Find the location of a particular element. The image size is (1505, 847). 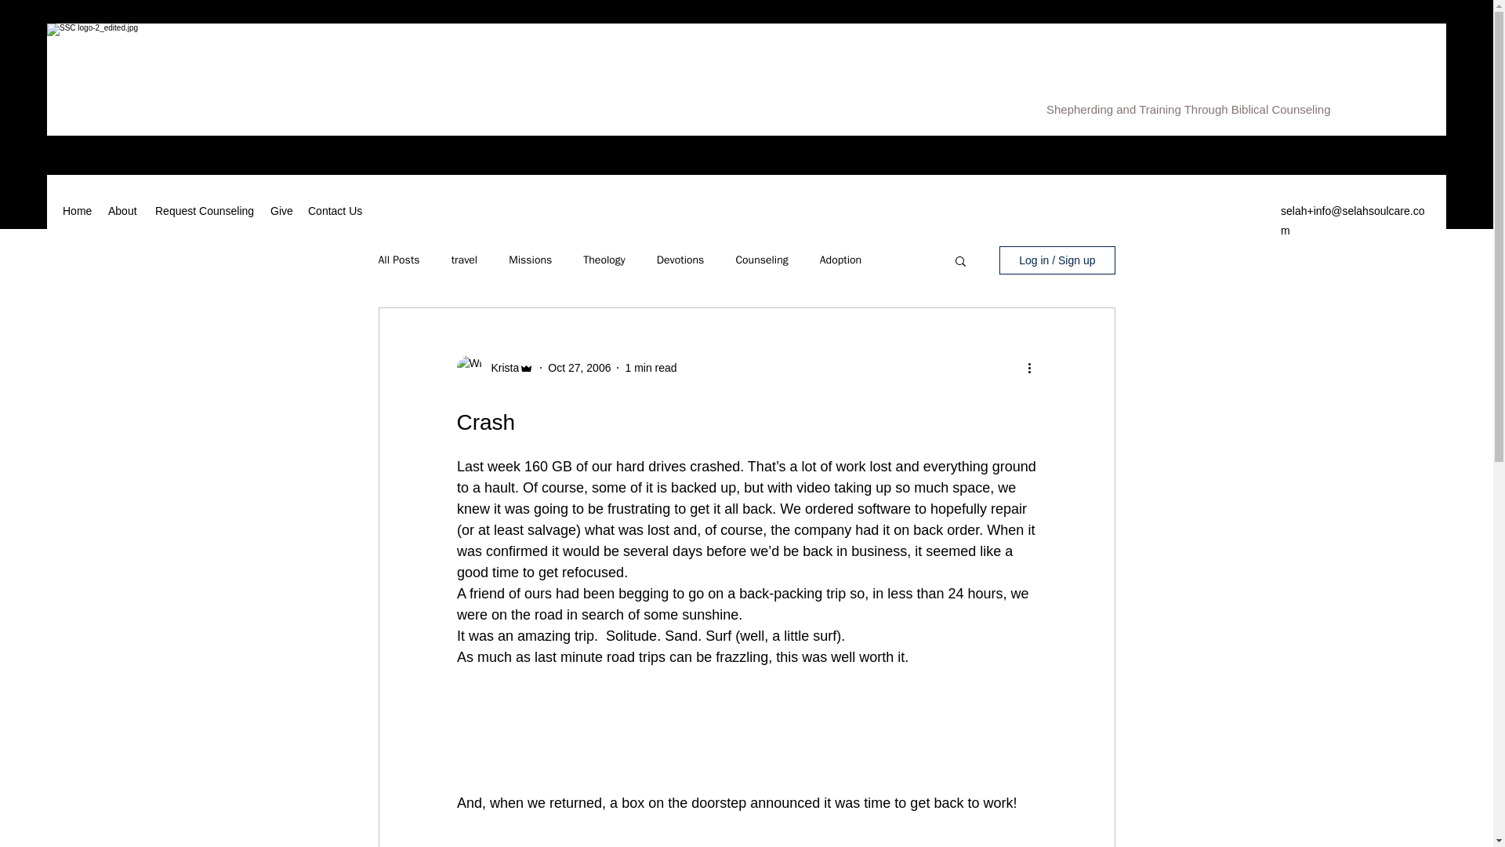

About is located at coordinates (124, 210).